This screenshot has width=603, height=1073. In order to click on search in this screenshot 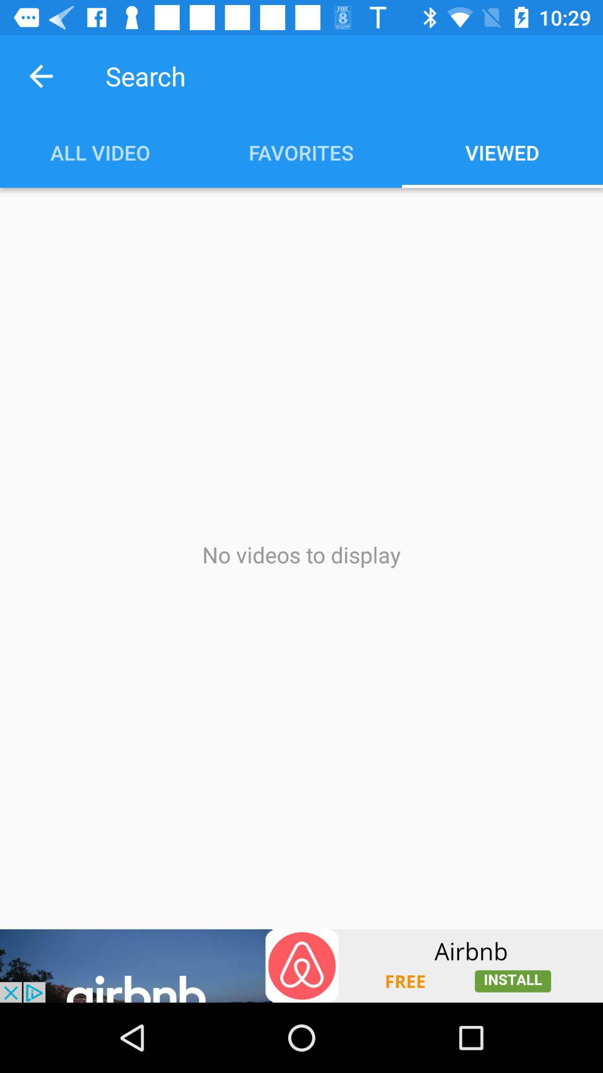, I will do `click(317, 76)`.